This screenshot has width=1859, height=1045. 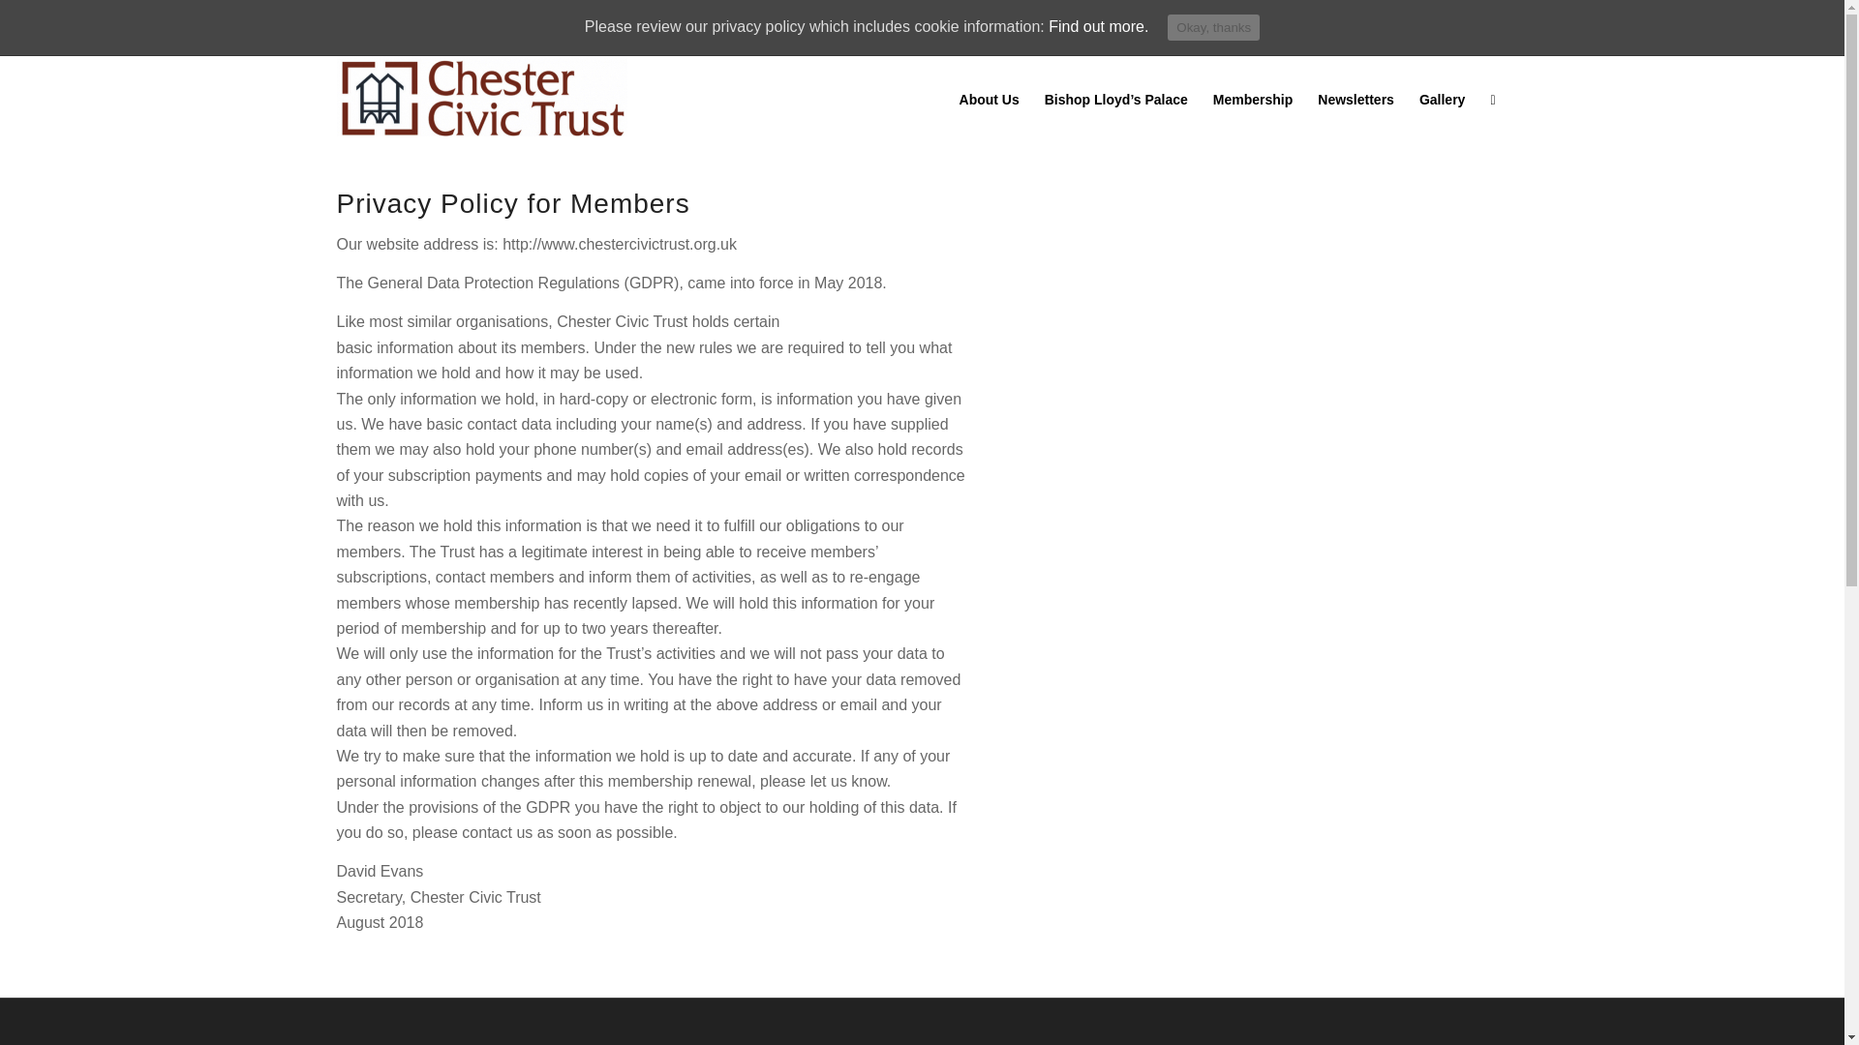 I want to click on Newsletters, so click(x=1356, y=99).